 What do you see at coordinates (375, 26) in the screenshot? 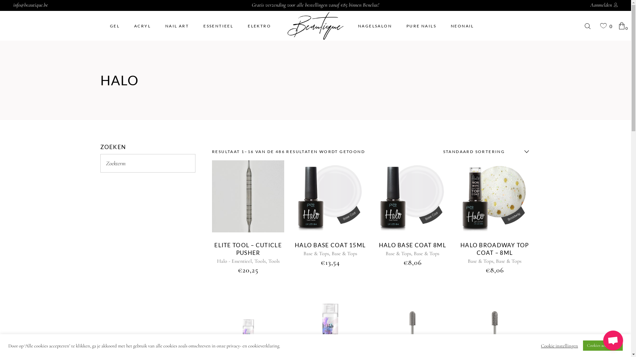
I see `NAGELSALON` at bounding box center [375, 26].